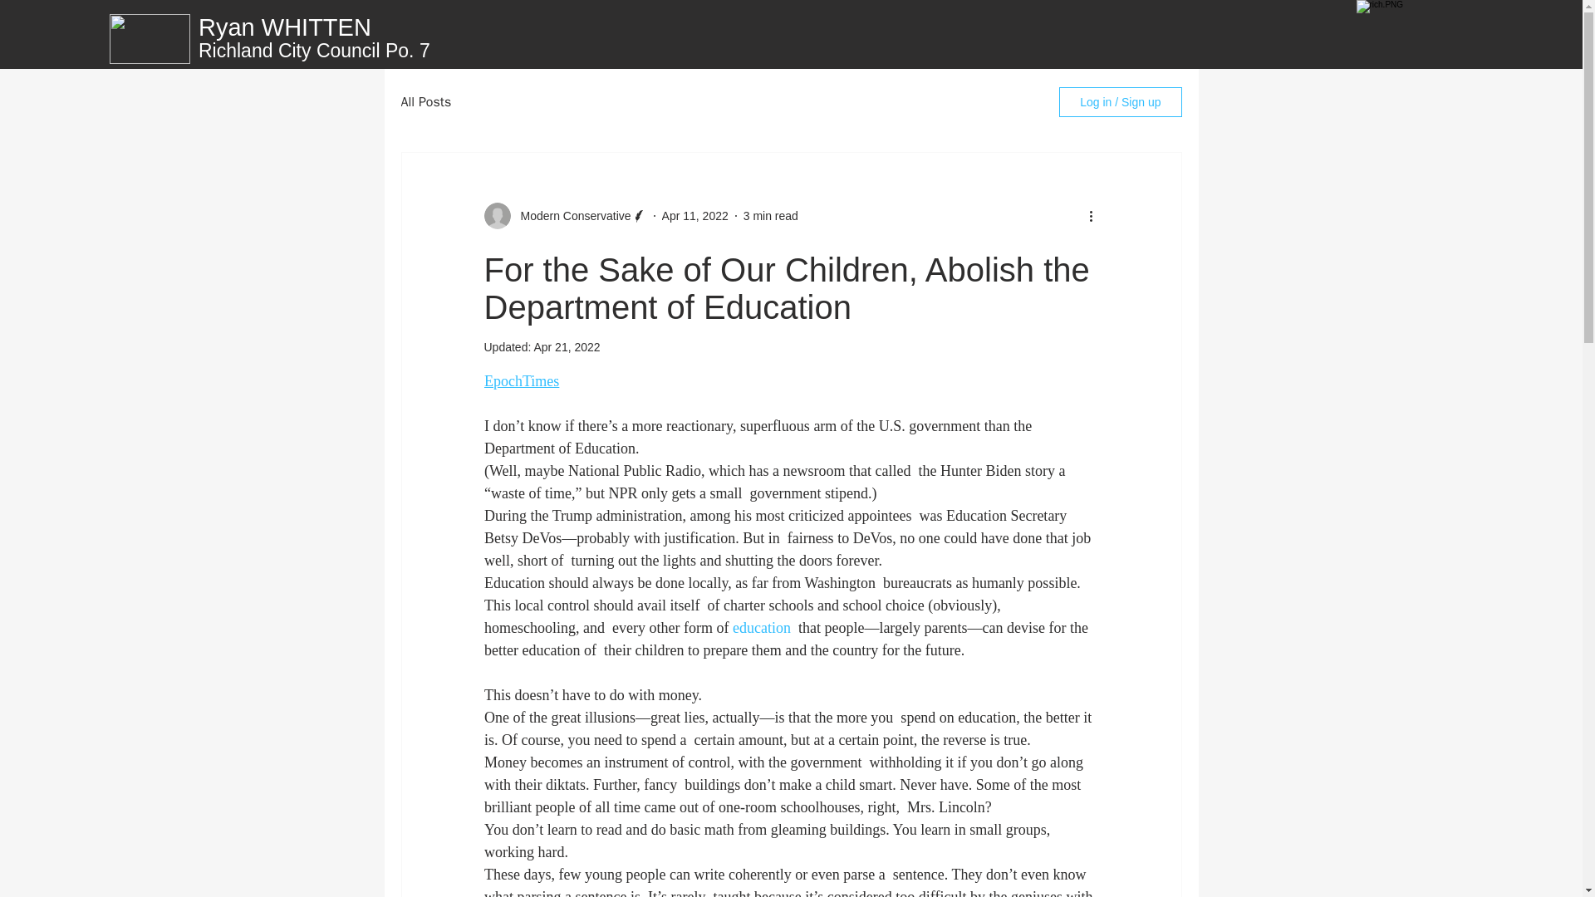  Describe the element at coordinates (771, 215) in the screenshot. I see `3 min read` at that location.